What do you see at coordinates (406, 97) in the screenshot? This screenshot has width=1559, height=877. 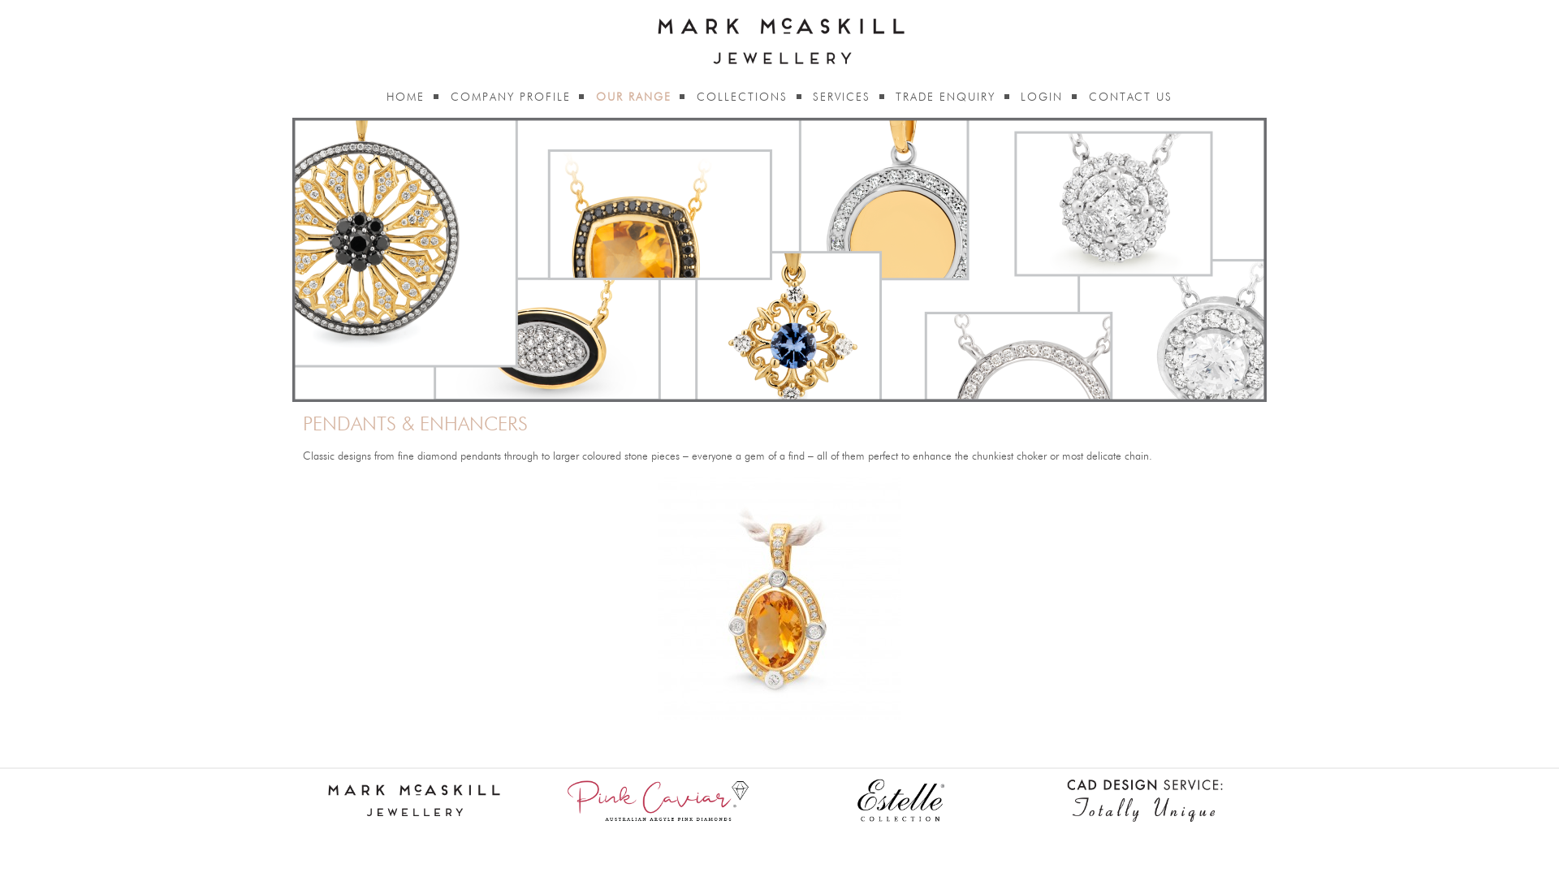 I see `HOME` at bounding box center [406, 97].